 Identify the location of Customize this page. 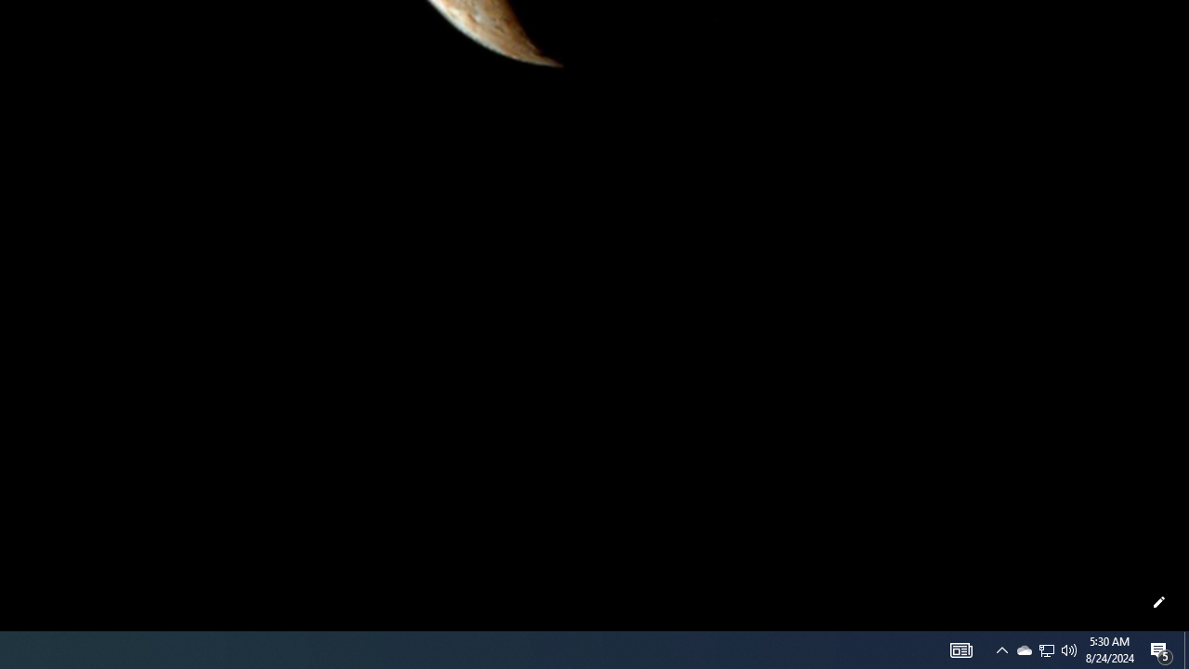
(1159, 602).